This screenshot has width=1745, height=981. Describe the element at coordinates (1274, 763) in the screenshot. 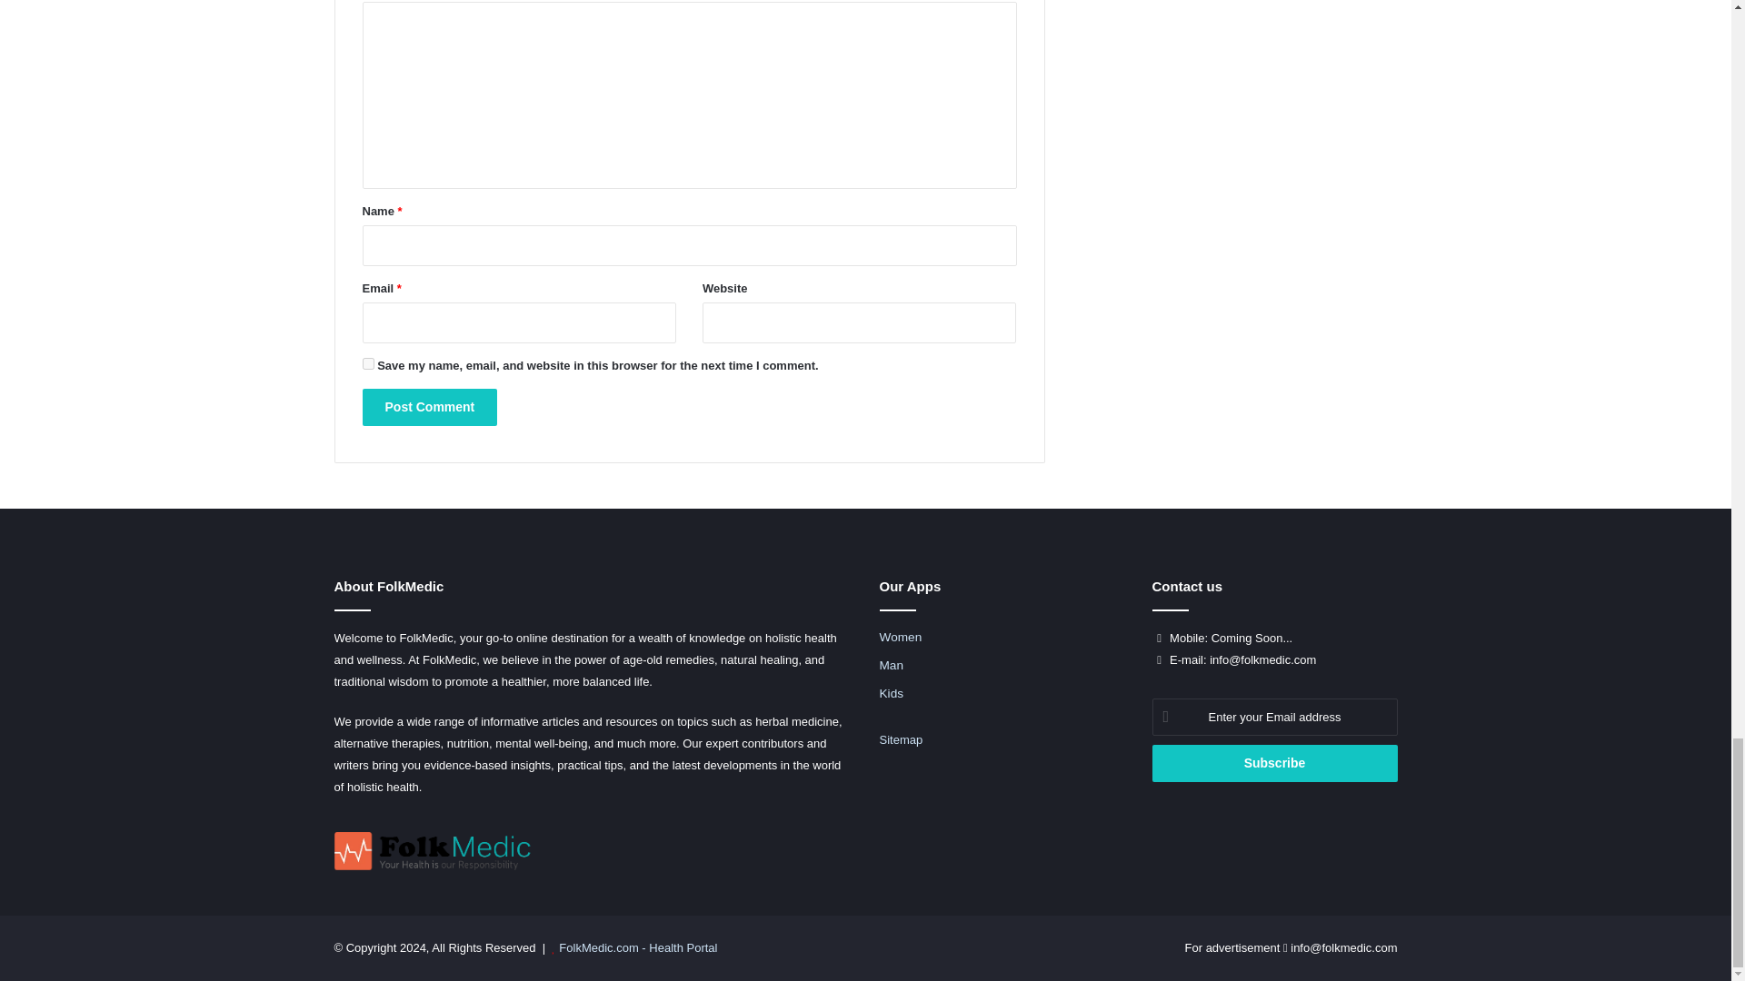

I see `Subscribe` at that location.